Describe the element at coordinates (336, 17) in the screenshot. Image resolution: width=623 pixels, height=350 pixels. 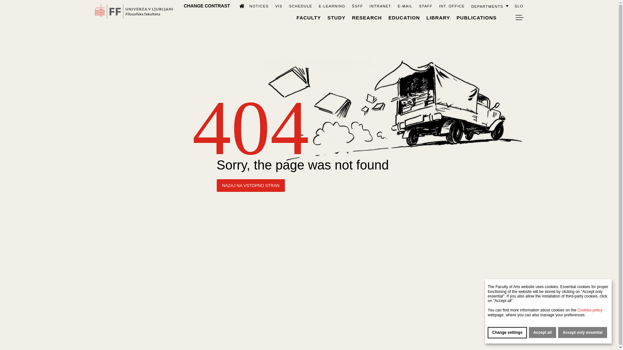
I see `STUDY` at that location.